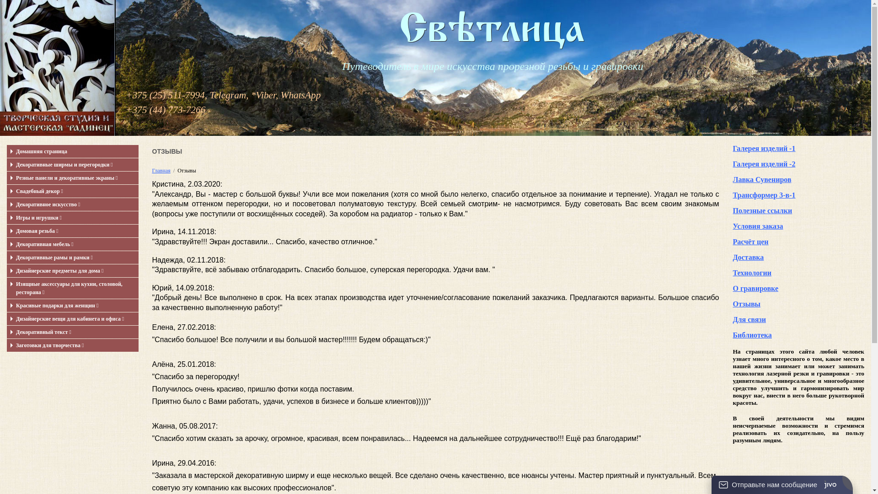  What do you see at coordinates (301, 95) in the screenshot?
I see `WhatsApp` at bounding box center [301, 95].